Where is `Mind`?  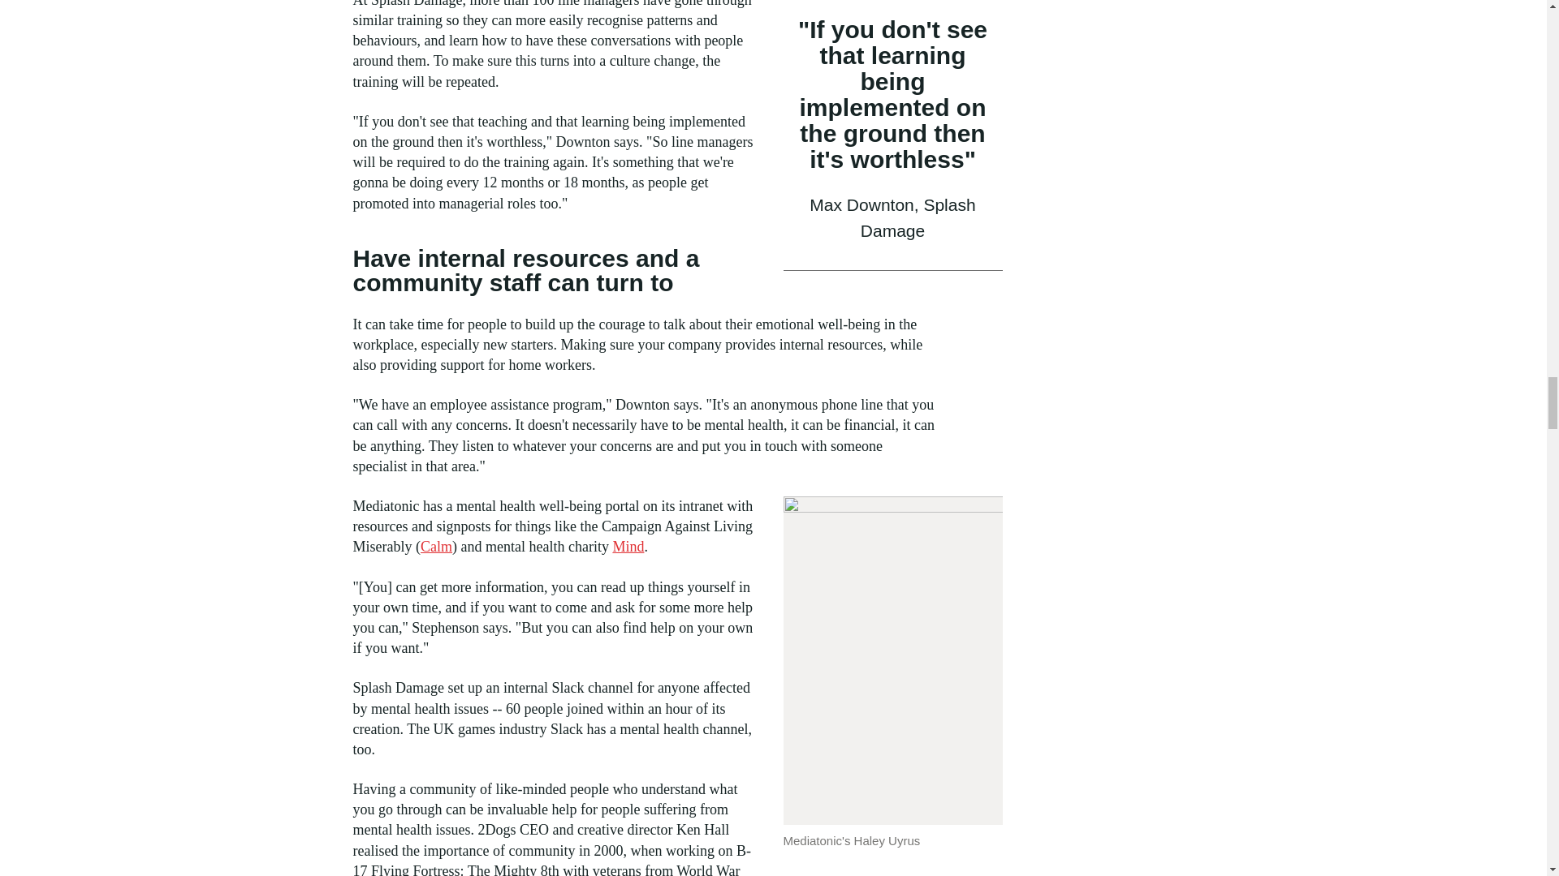 Mind is located at coordinates (628, 547).